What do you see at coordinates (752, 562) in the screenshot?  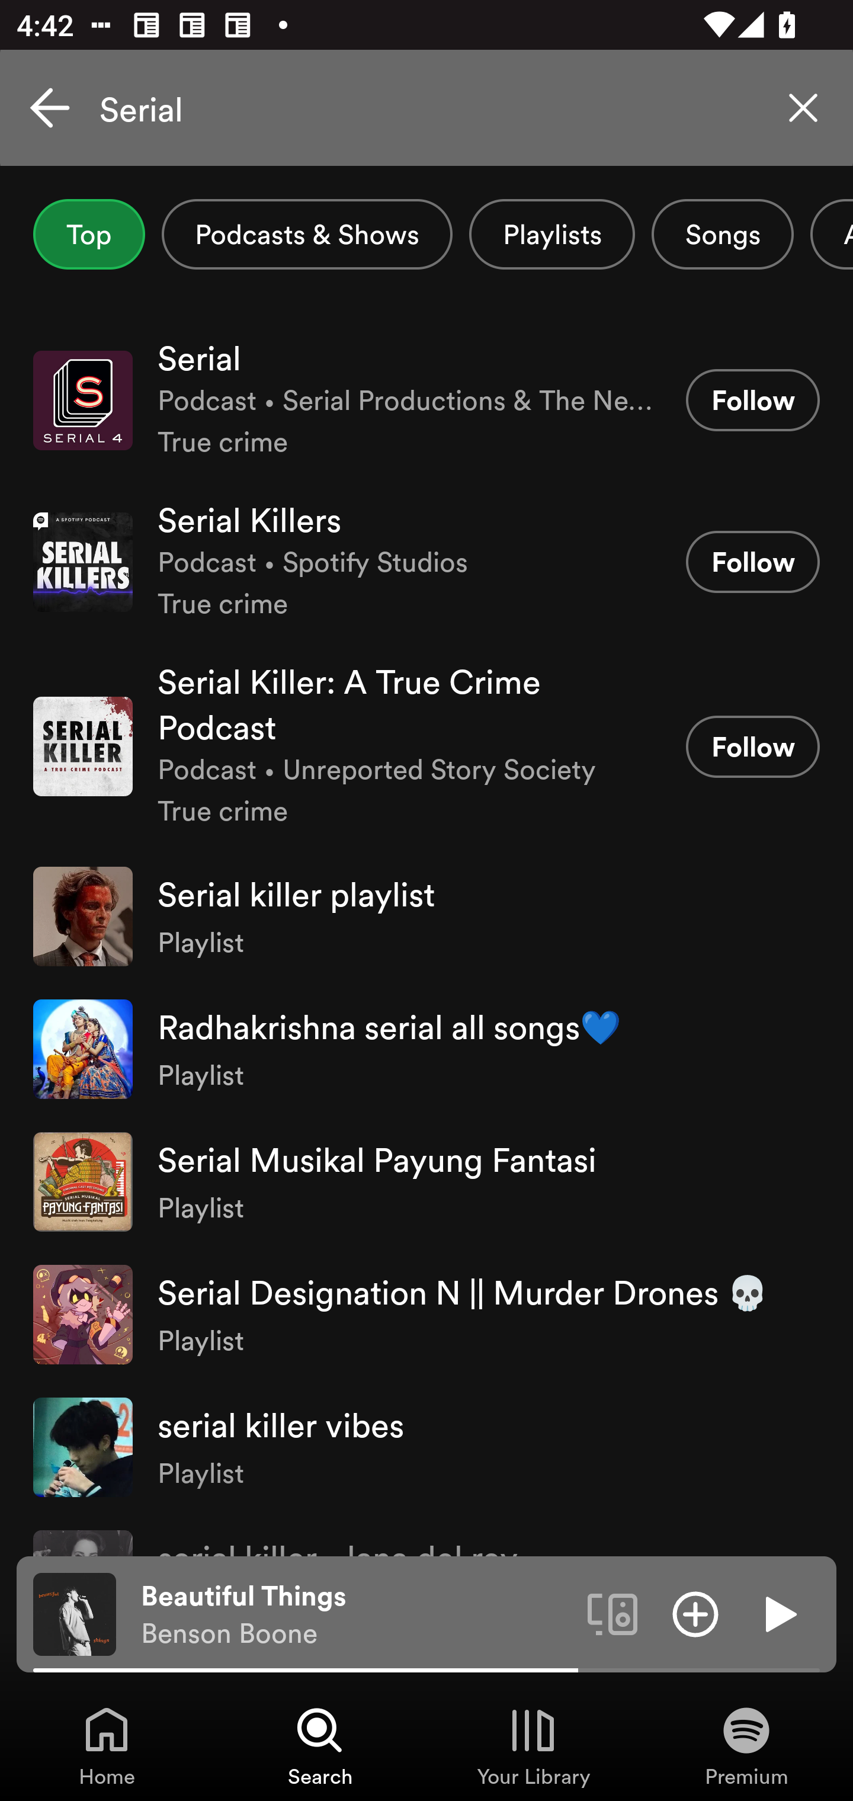 I see `Follow` at bounding box center [752, 562].